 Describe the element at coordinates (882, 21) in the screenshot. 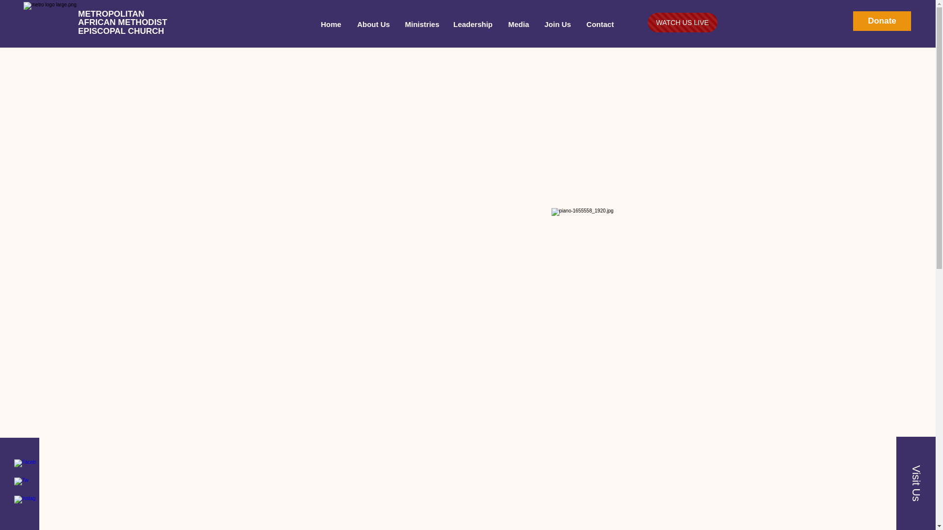

I see `Donate` at that location.